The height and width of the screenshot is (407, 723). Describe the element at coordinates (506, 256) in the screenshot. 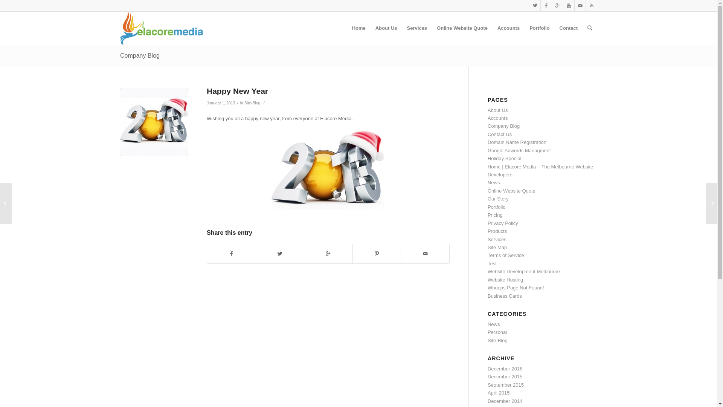

I see `Terms of Service` at that location.